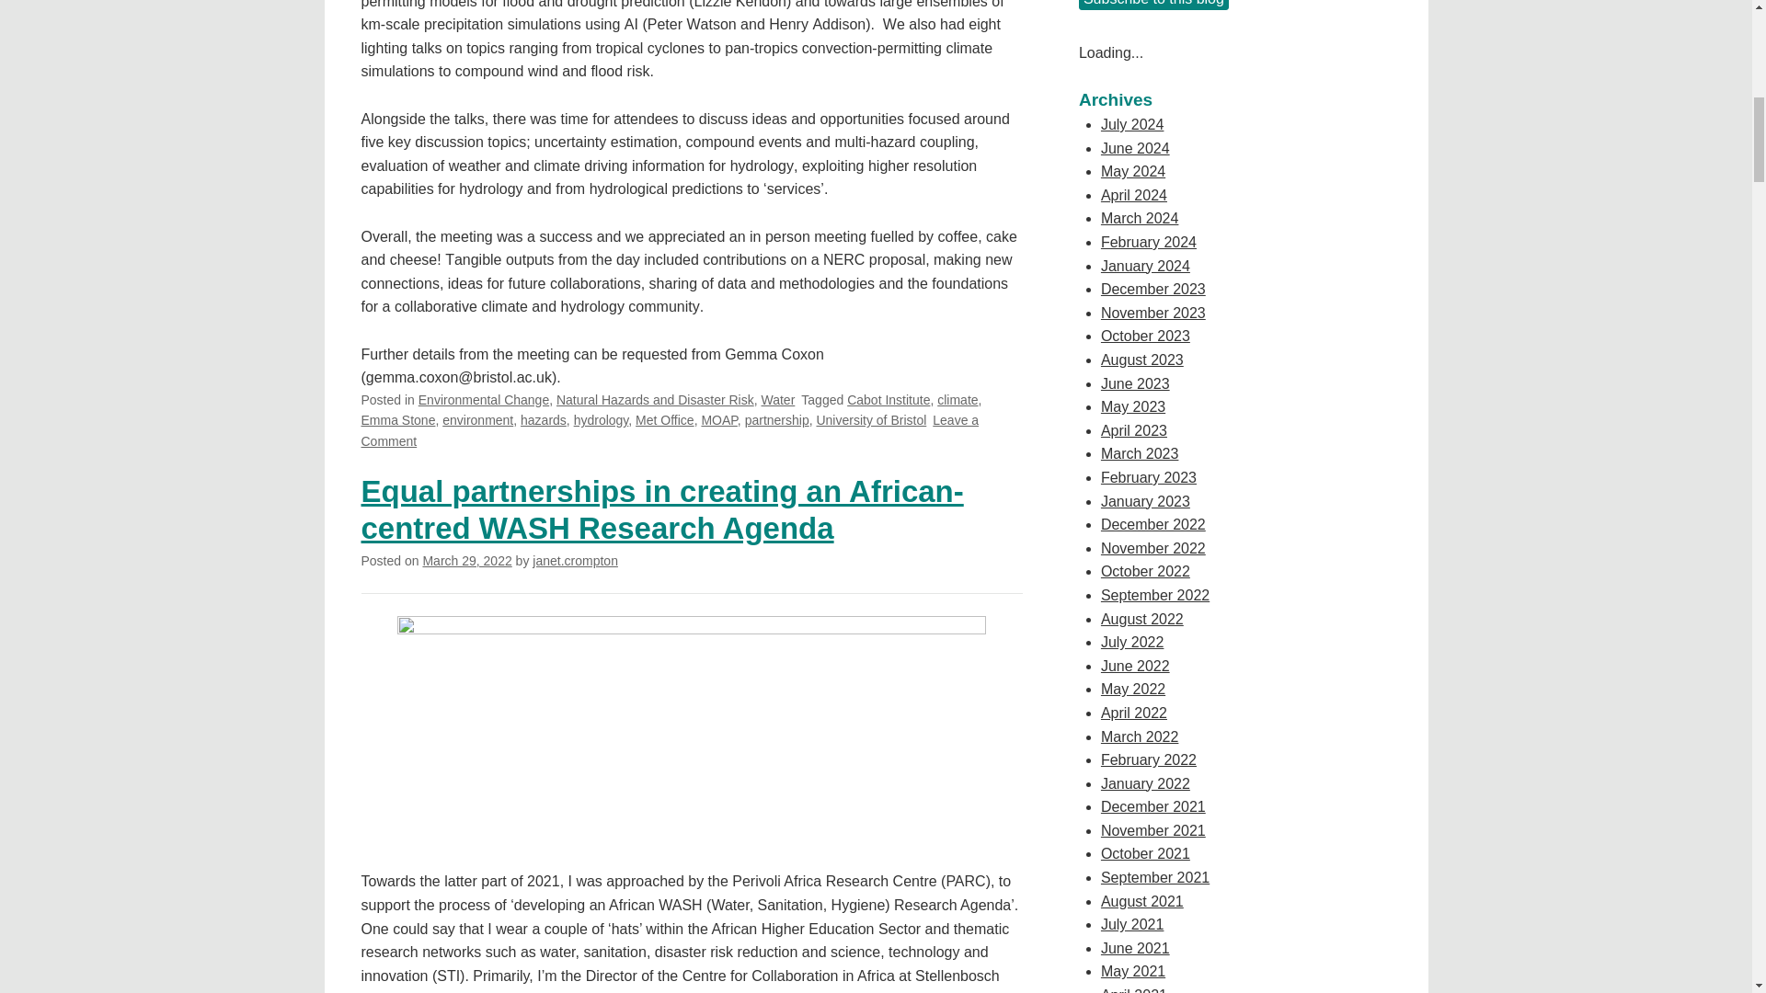 The width and height of the screenshot is (1766, 993). I want to click on Emma Stone, so click(397, 420).